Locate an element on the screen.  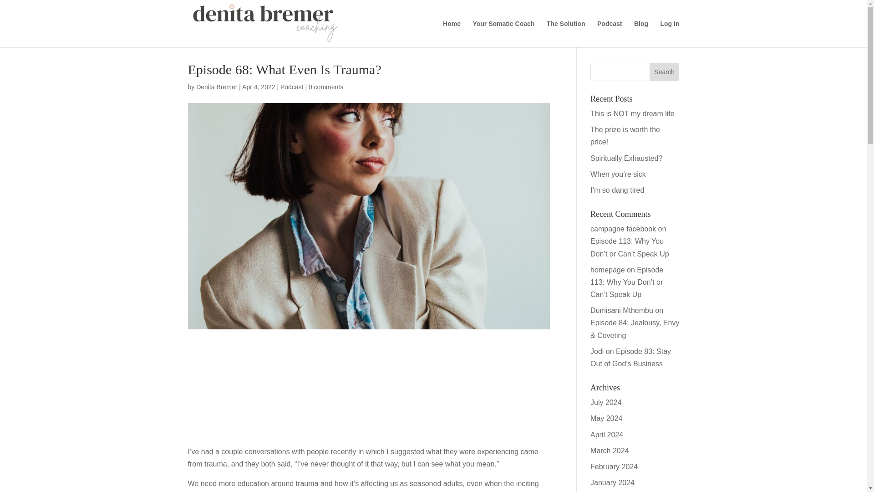
Search is located at coordinates (665, 72).